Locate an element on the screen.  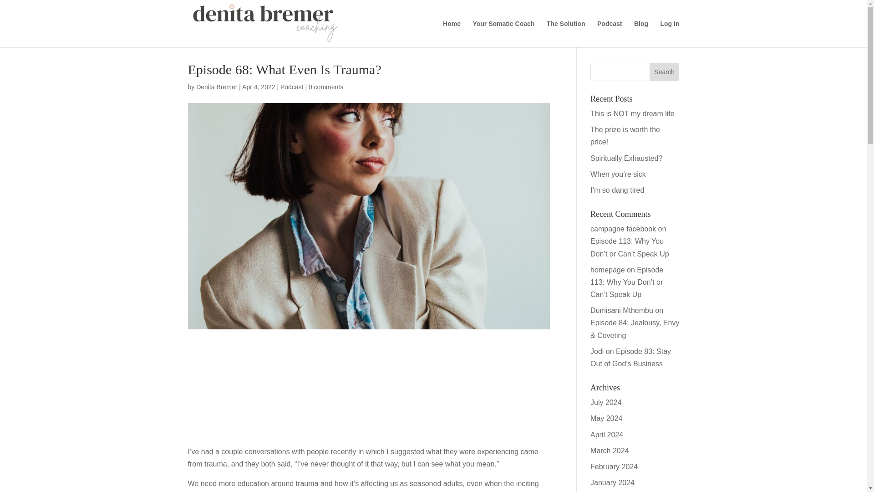
Search is located at coordinates (665, 72).